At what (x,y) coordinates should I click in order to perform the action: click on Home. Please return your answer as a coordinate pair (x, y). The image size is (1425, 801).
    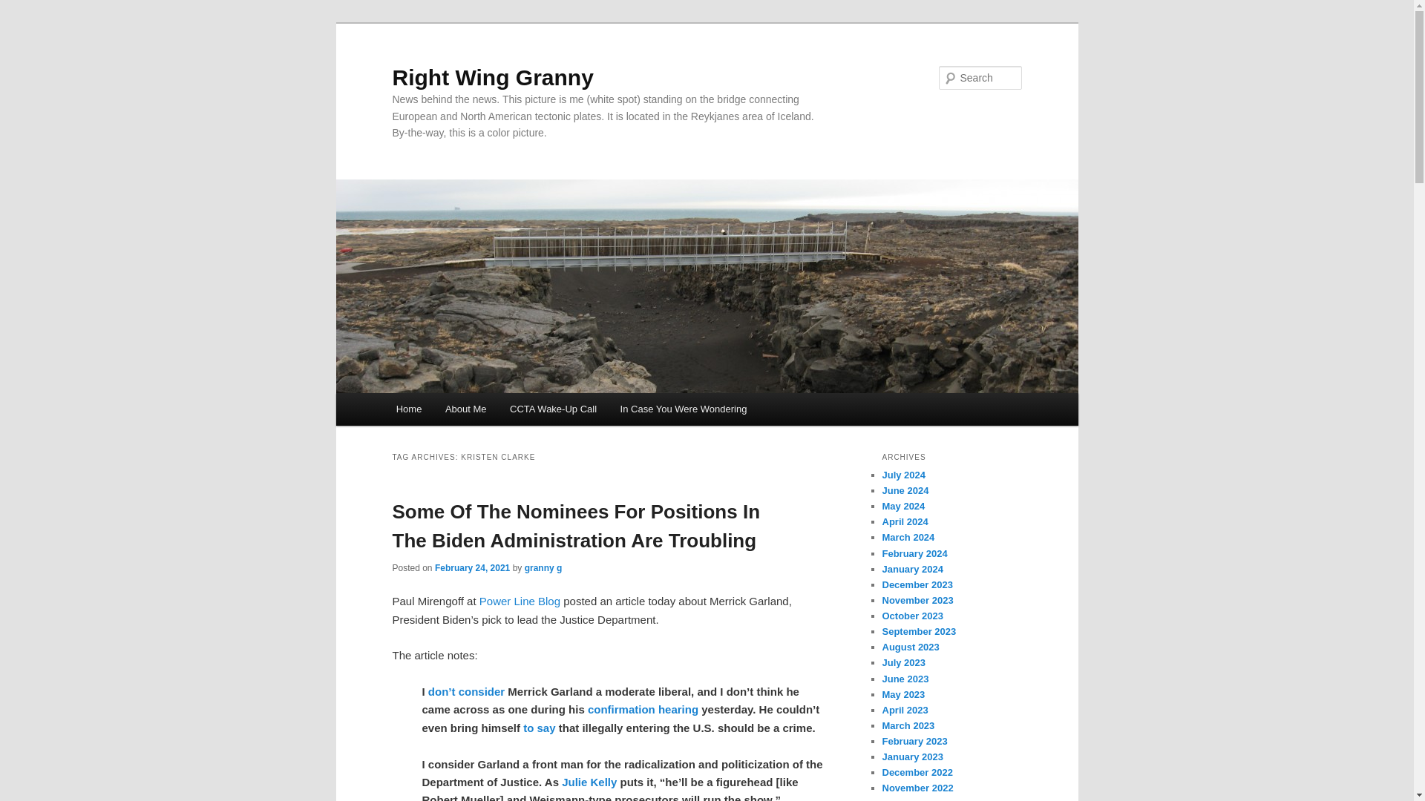
    Looking at the image, I should click on (408, 409).